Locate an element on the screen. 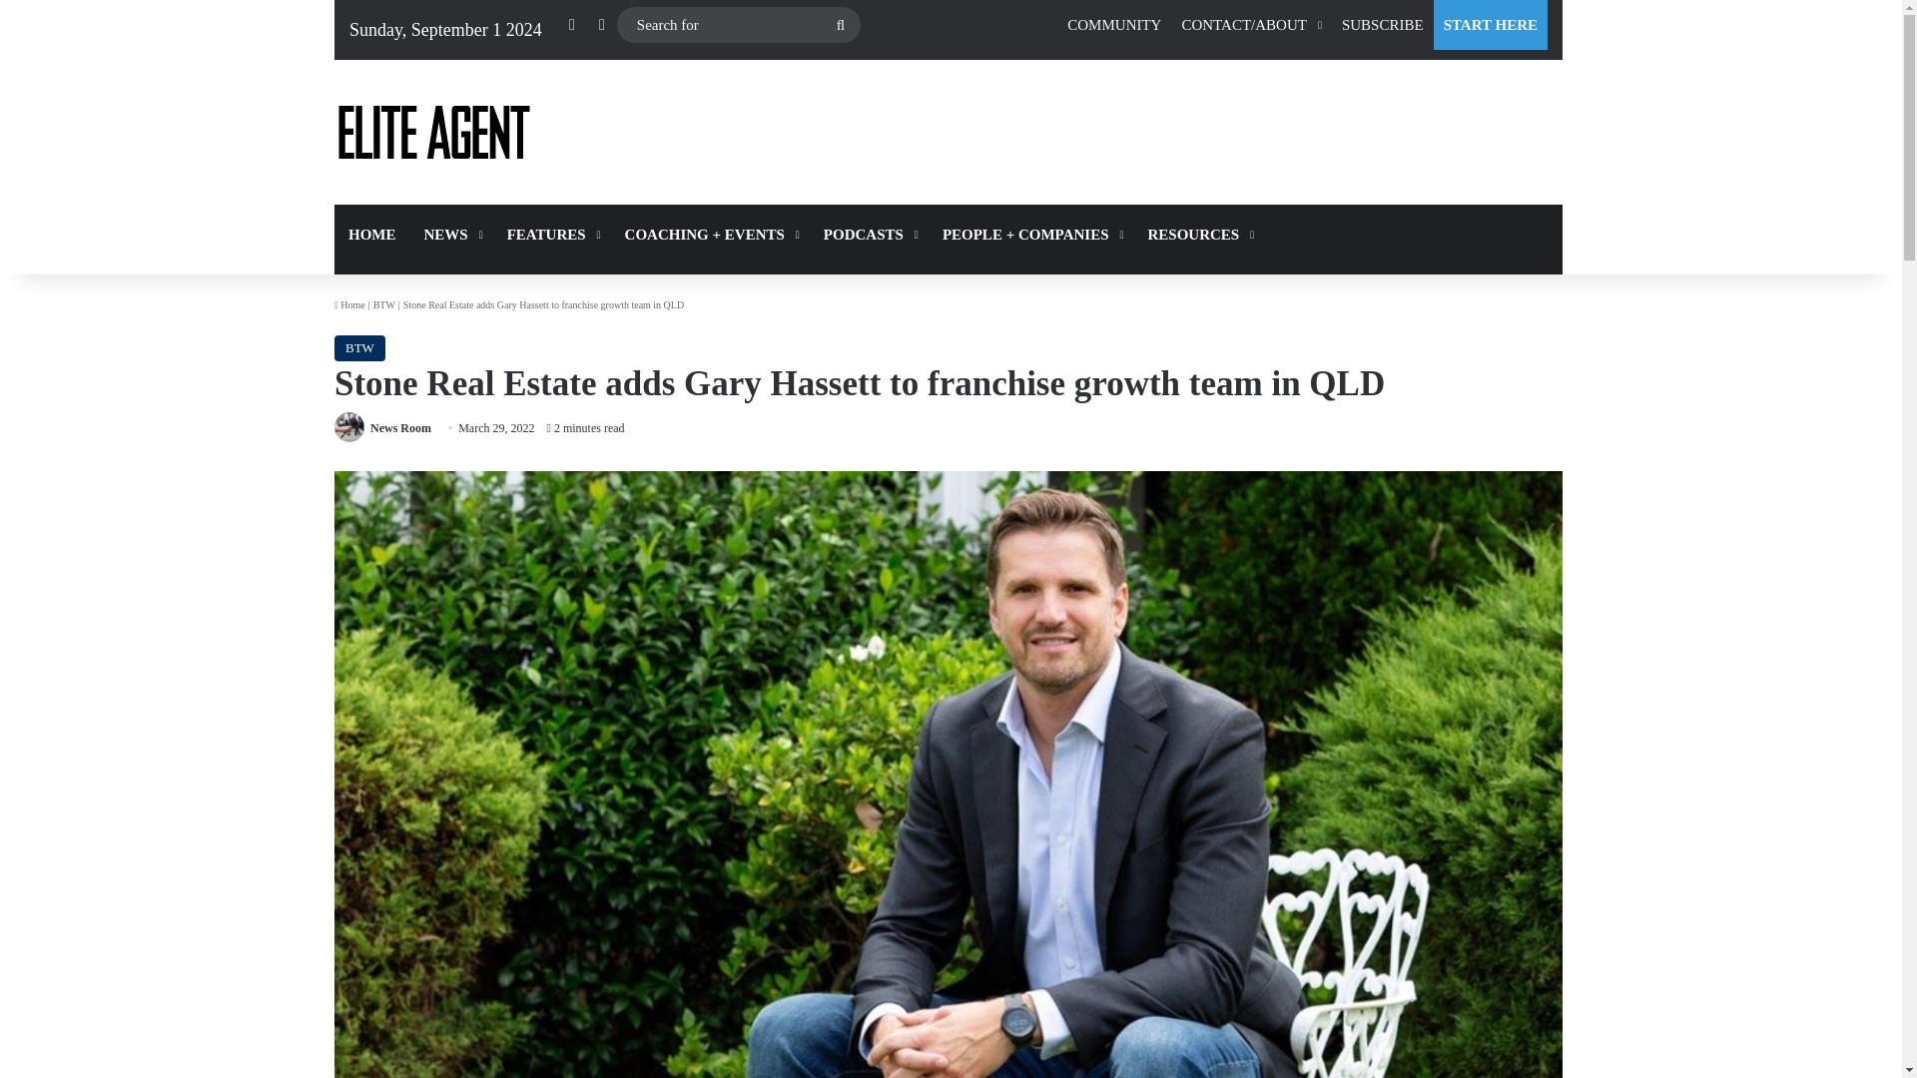 The image size is (1917, 1078). Elite Agent is located at coordinates (433, 132).